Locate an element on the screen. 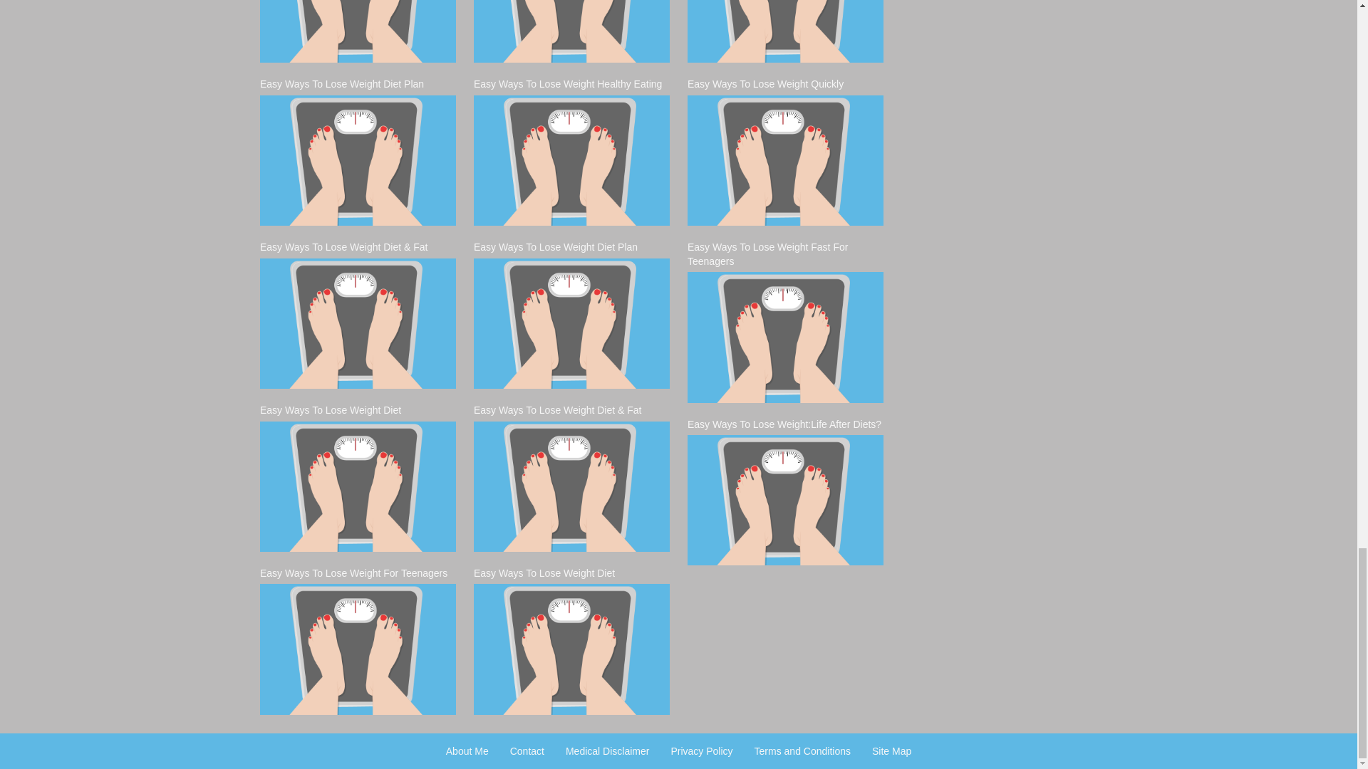 The image size is (1368, 769). Easy Ways To Lose Weight Healthy Eating is located at coordinates (358, 31).